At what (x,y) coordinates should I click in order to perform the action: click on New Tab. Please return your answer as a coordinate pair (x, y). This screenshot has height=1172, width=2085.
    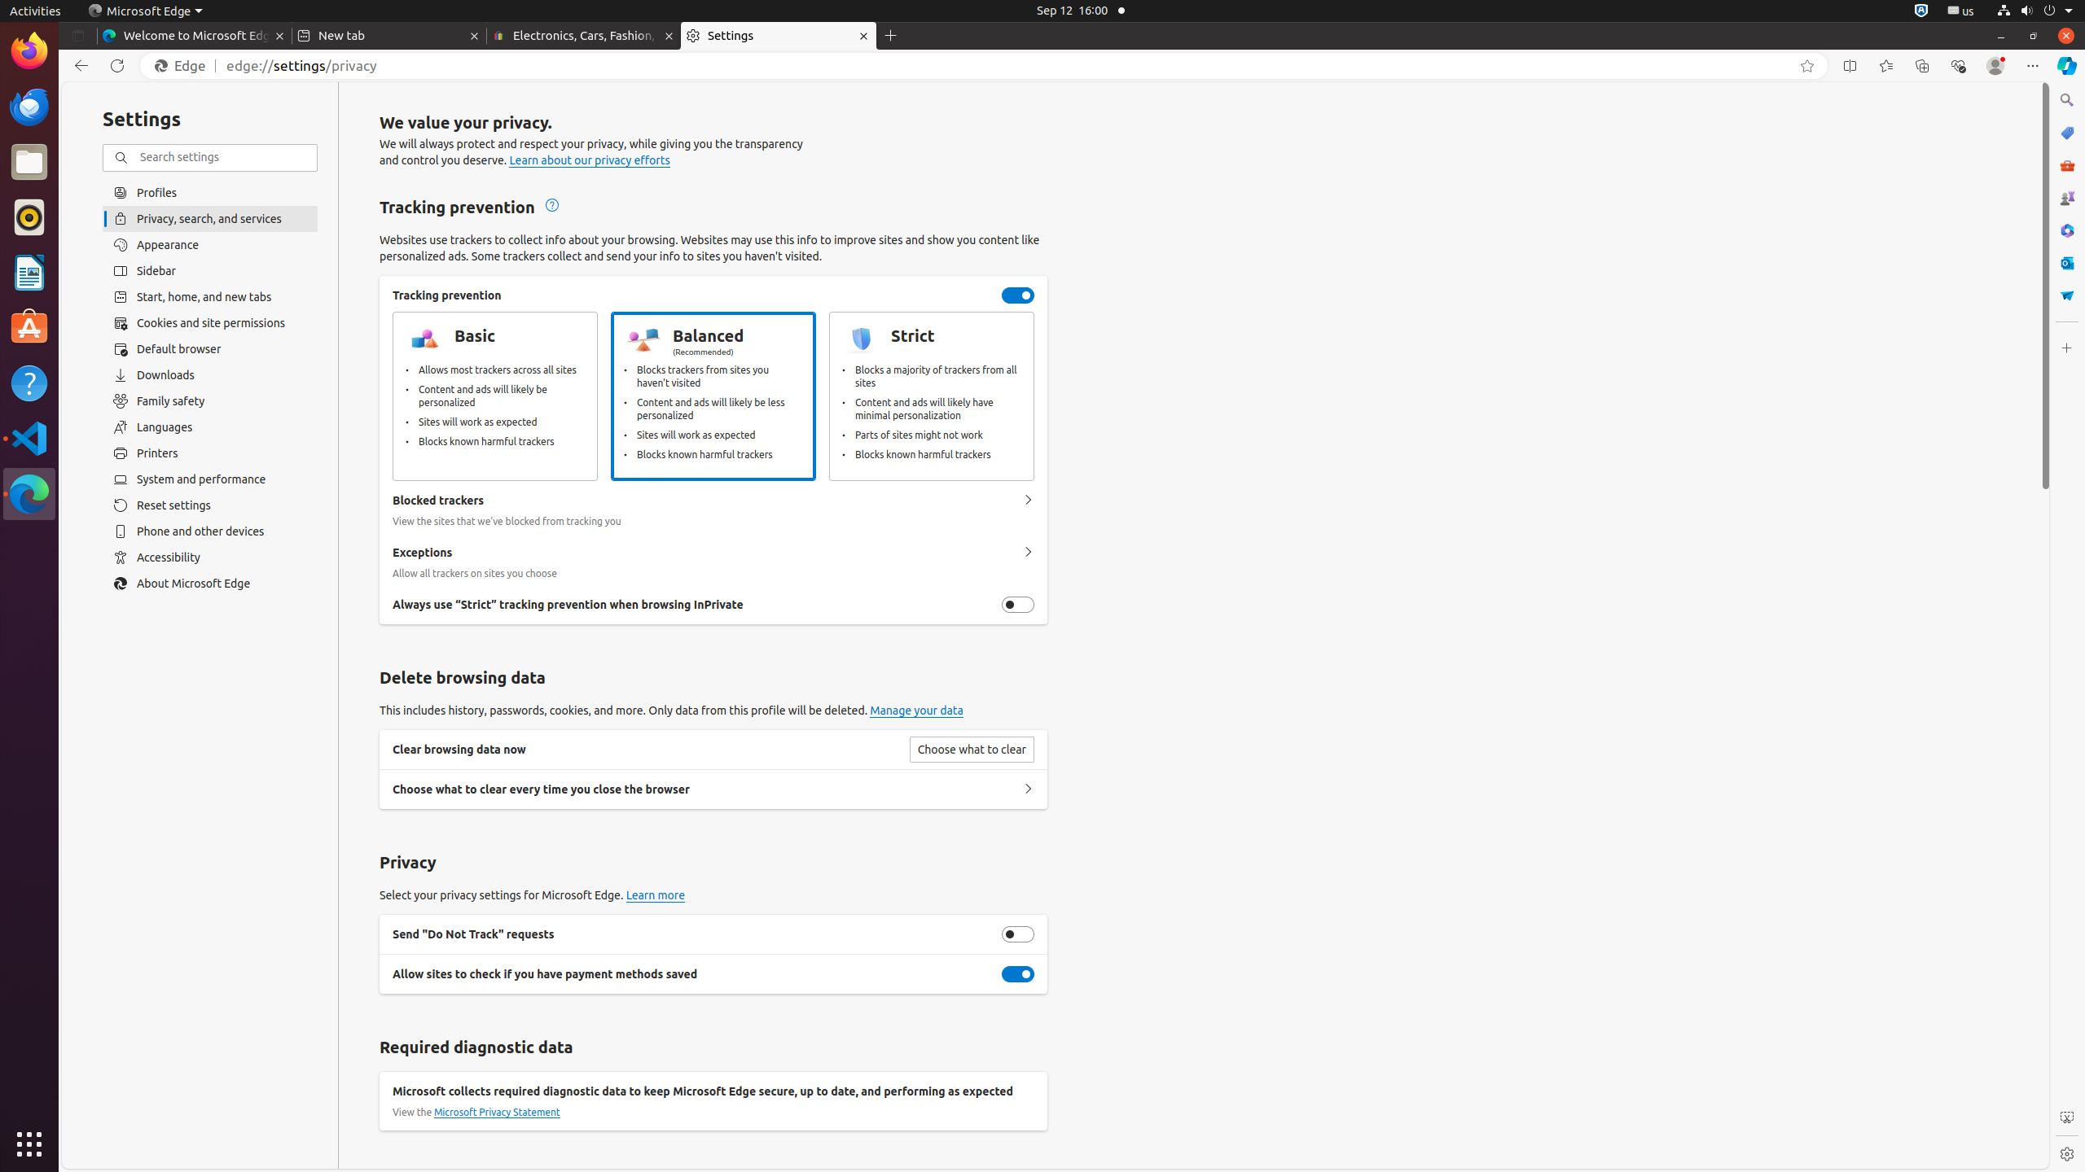
    Looking at the image, I should click on (891, 36).